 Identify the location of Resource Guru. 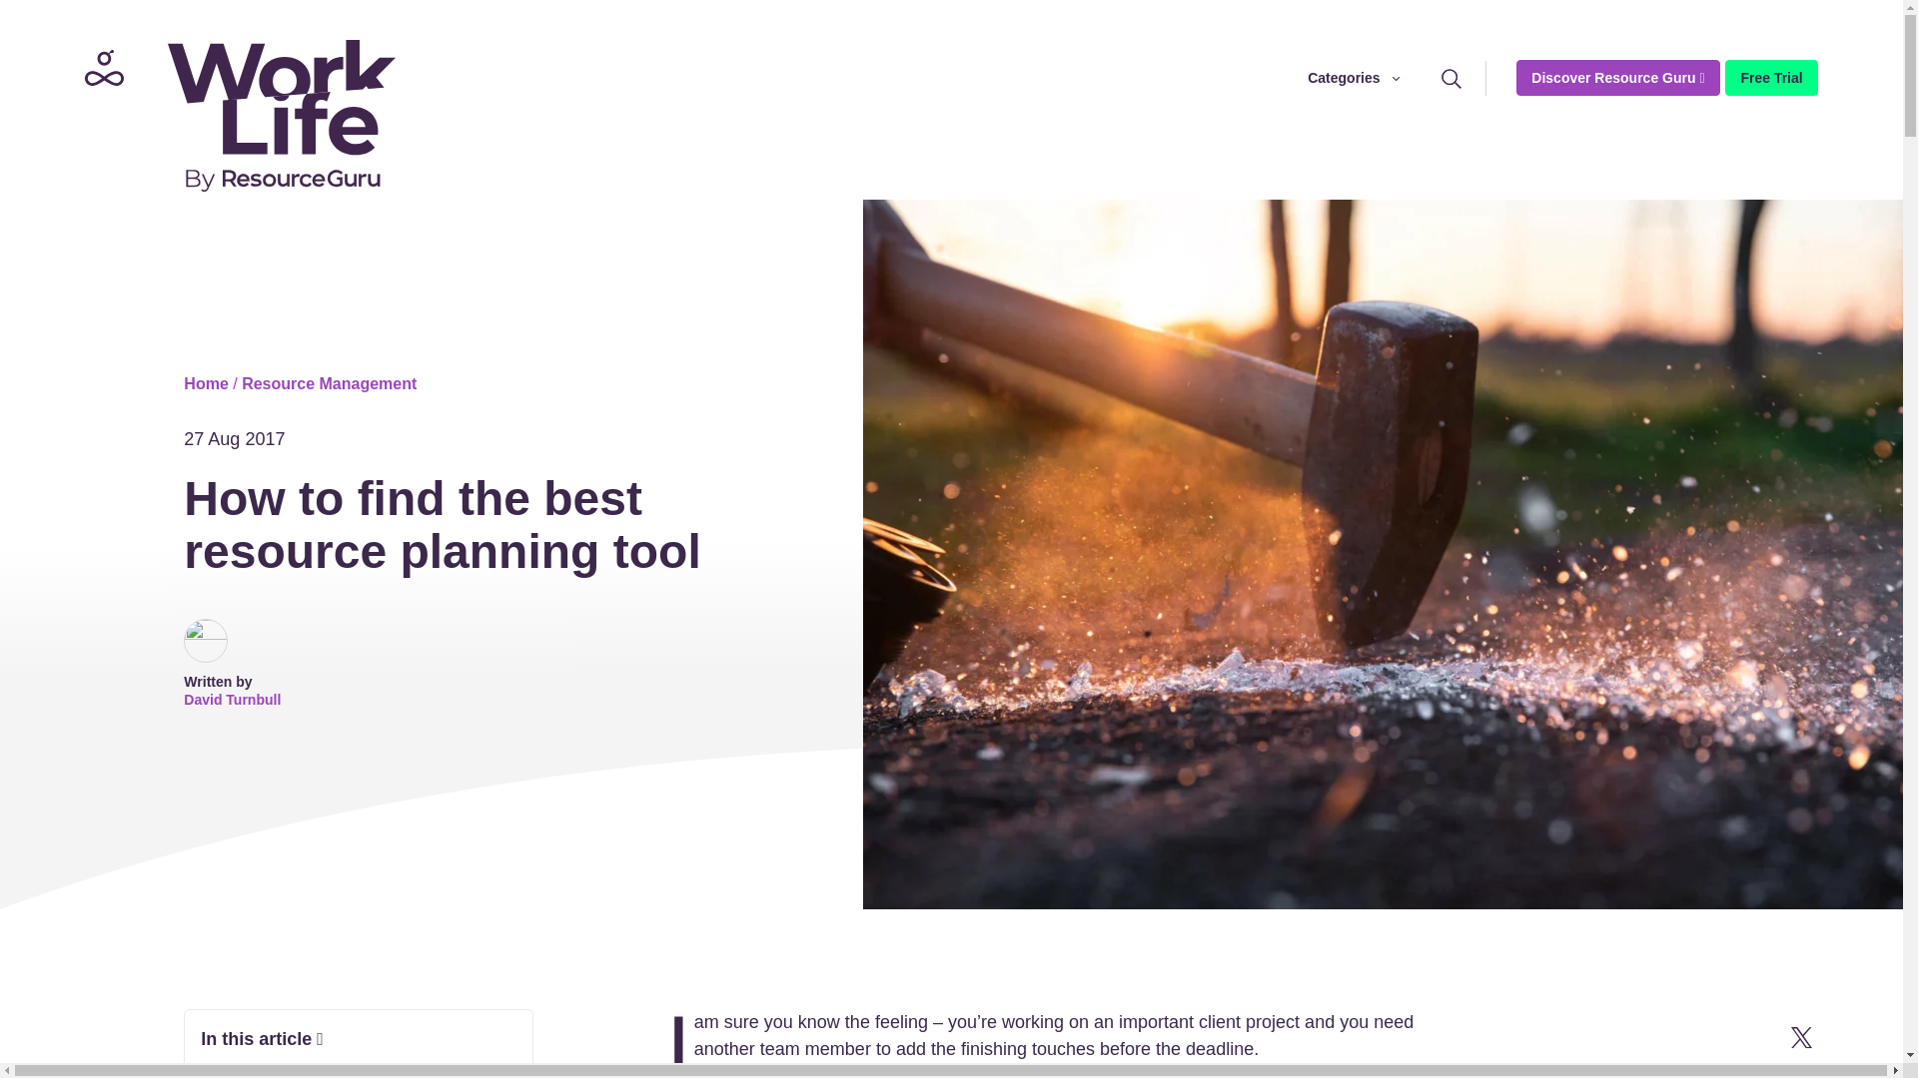
(234, 114).